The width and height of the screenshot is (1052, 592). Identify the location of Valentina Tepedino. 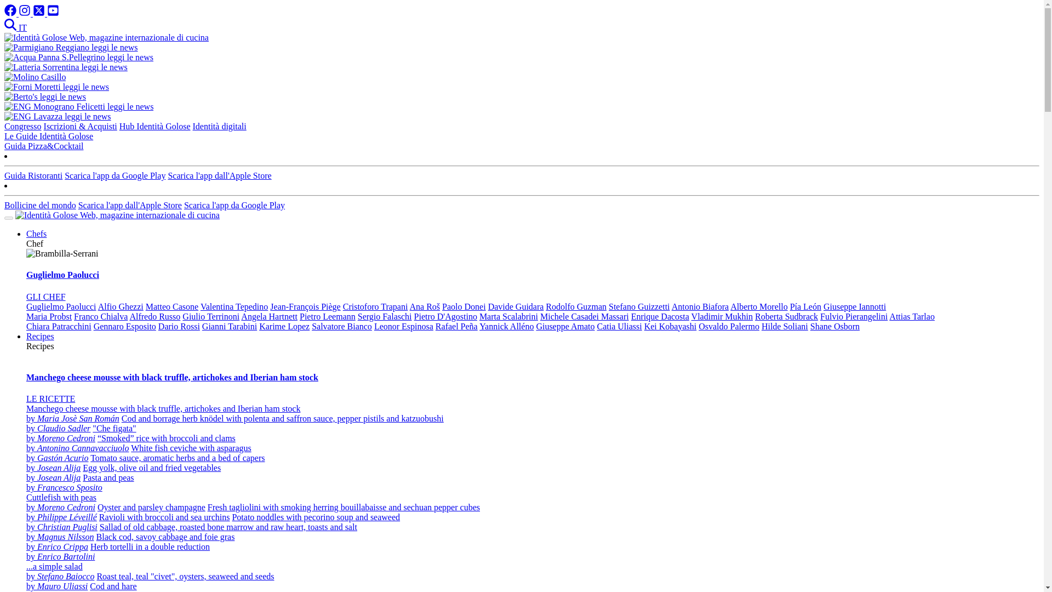
(235, 306).